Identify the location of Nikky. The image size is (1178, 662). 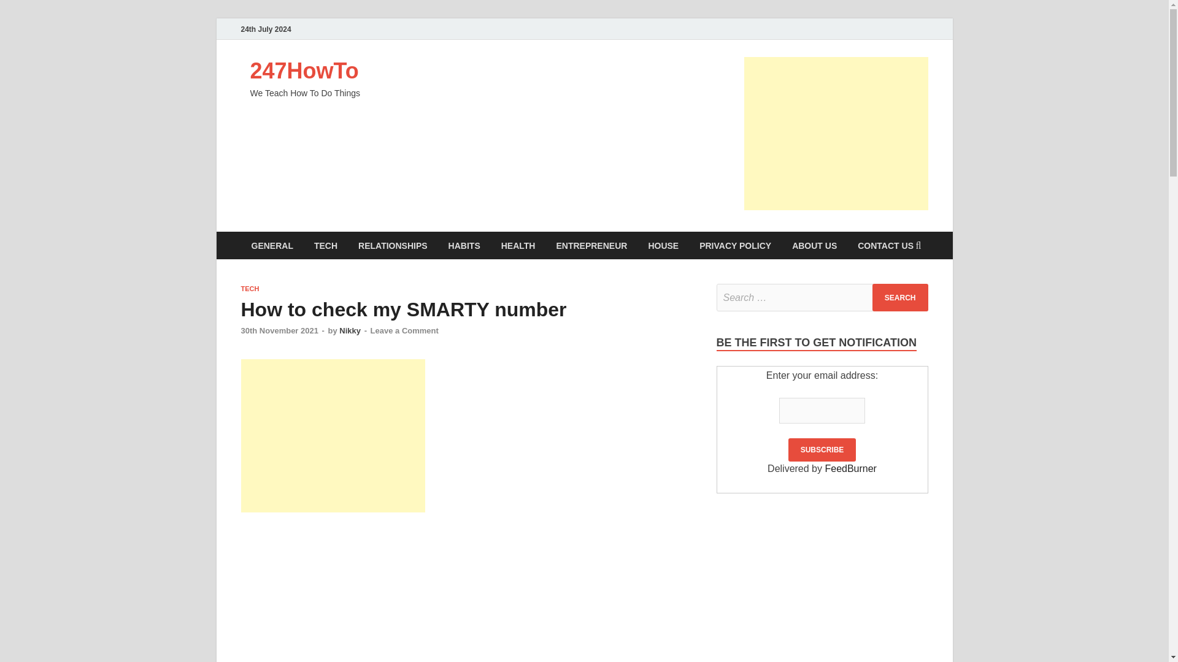
(350, 330).